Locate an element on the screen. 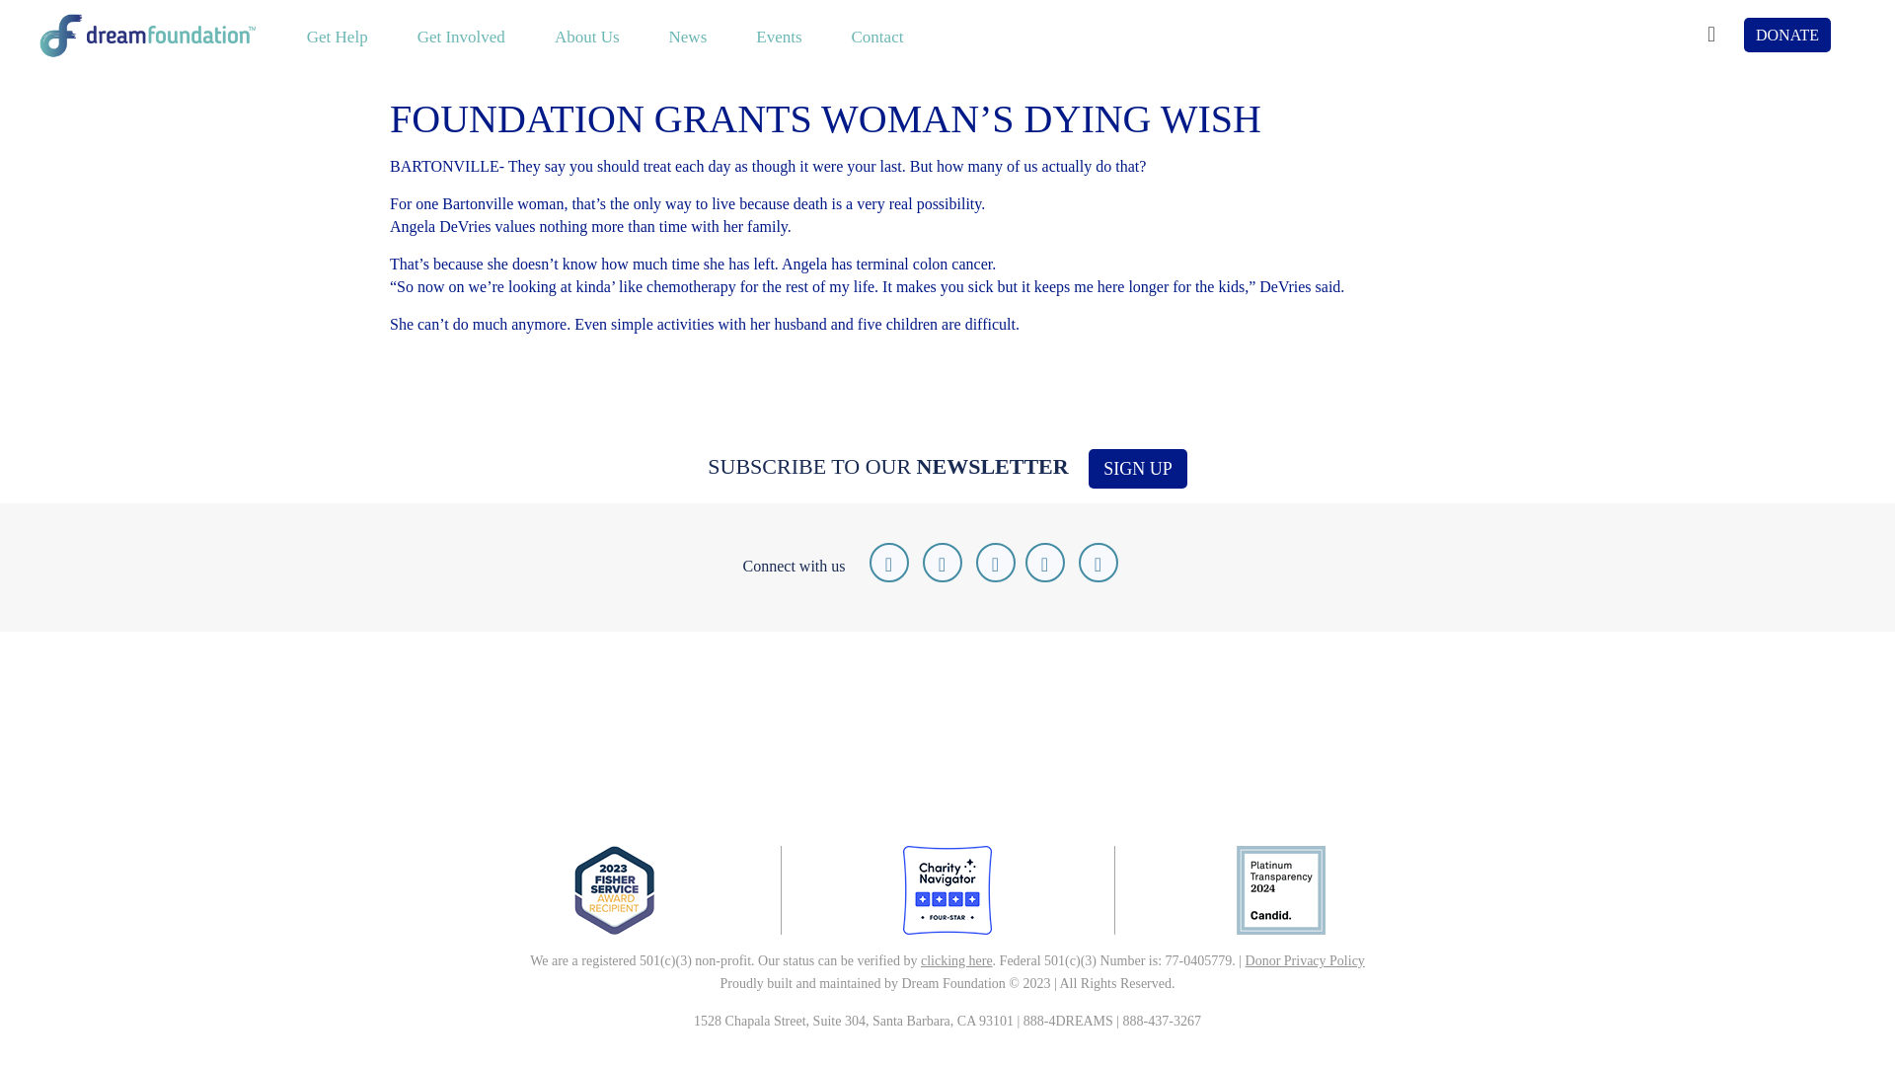  Get Involved is located at coordinates (461, 35).